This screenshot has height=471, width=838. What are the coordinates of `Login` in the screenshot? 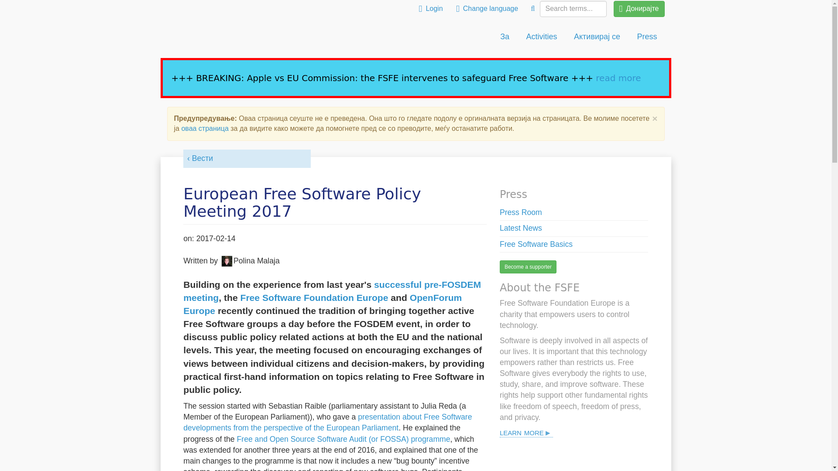 It's located at (430, 9).